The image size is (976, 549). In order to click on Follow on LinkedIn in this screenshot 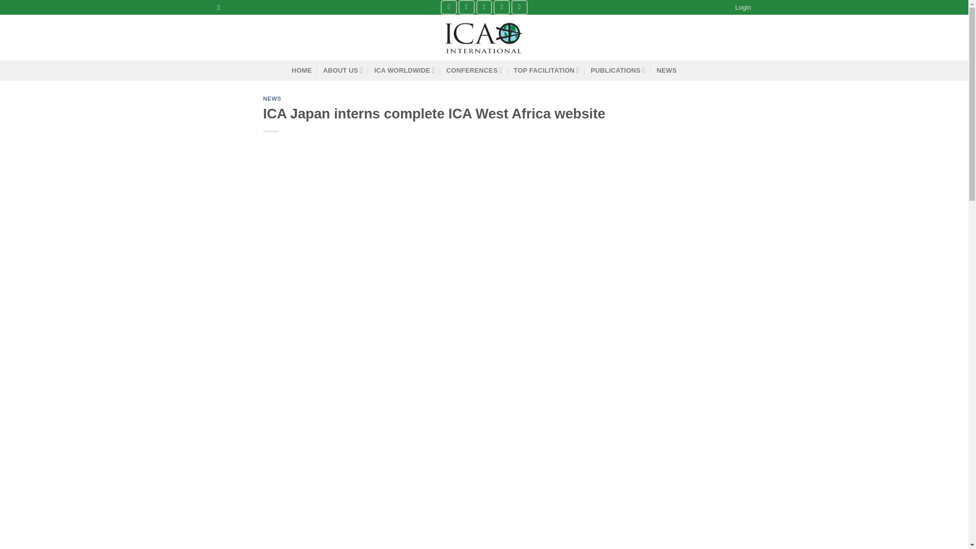, I will do `click(520, 7)`.